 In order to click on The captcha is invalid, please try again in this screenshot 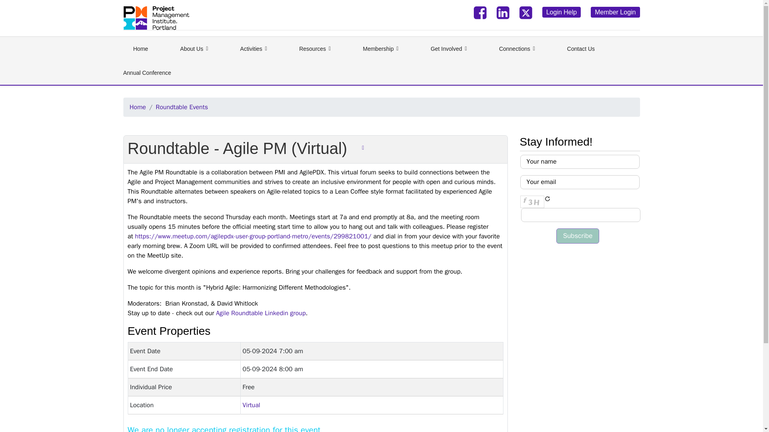, I will do `click(531, 202)`.